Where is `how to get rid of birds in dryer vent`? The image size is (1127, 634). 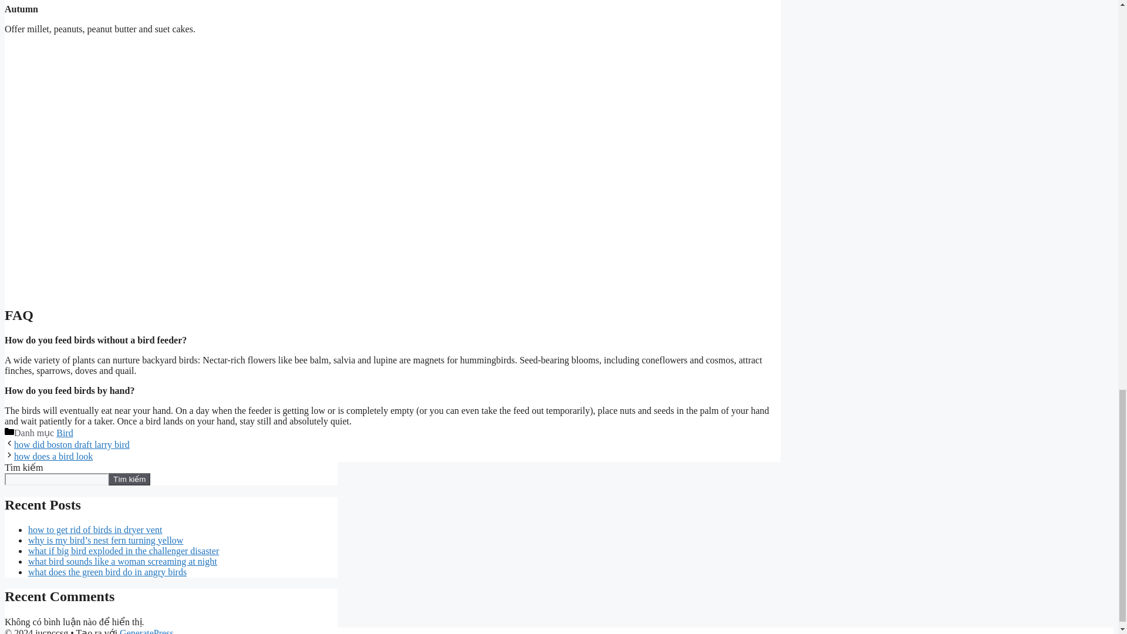 how to get rid of birds in dryer vent is located at coordinates (95, 530).